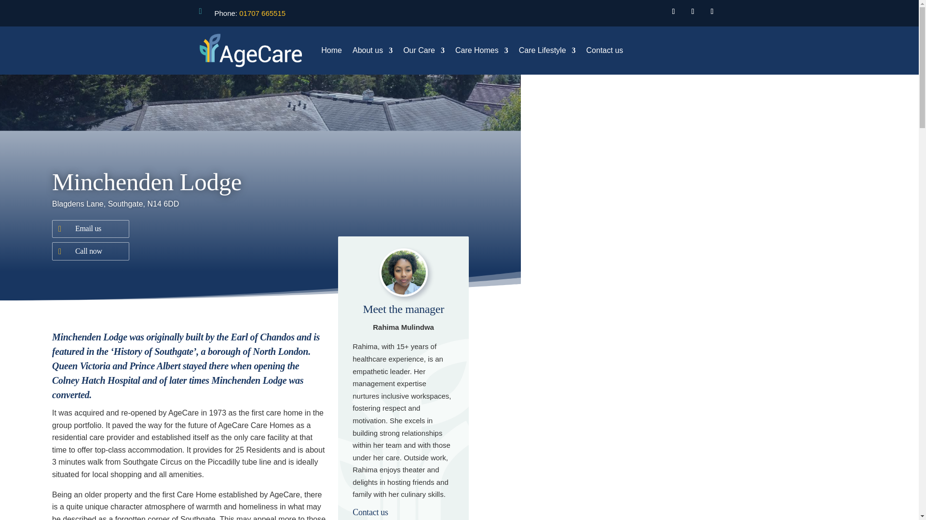 Image resolution: width=926 pixels, height=520 pixels. Describe the element at coordinates (250, 51) in the screenshot. I see `AgeCare` at that location.